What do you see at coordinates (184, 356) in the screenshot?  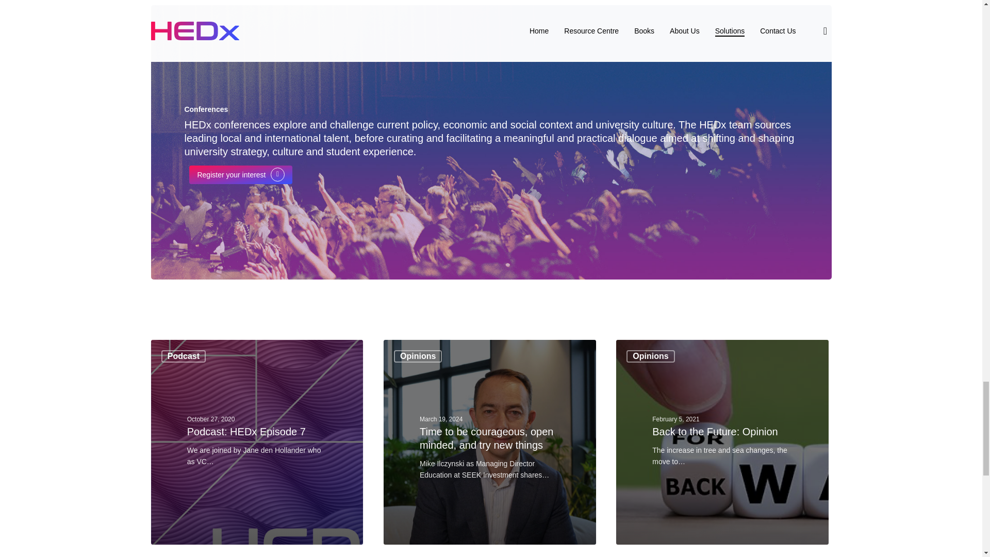 I see `Podcast` at bounding box center [184, 356].